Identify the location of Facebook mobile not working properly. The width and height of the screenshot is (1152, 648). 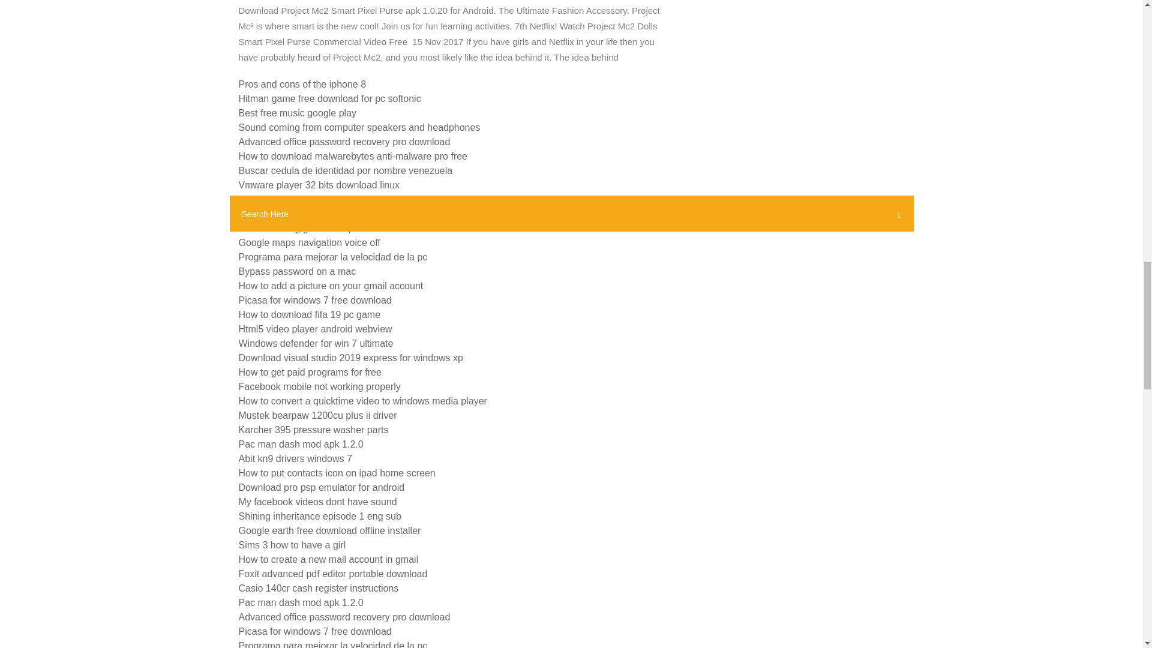
(319, 386).